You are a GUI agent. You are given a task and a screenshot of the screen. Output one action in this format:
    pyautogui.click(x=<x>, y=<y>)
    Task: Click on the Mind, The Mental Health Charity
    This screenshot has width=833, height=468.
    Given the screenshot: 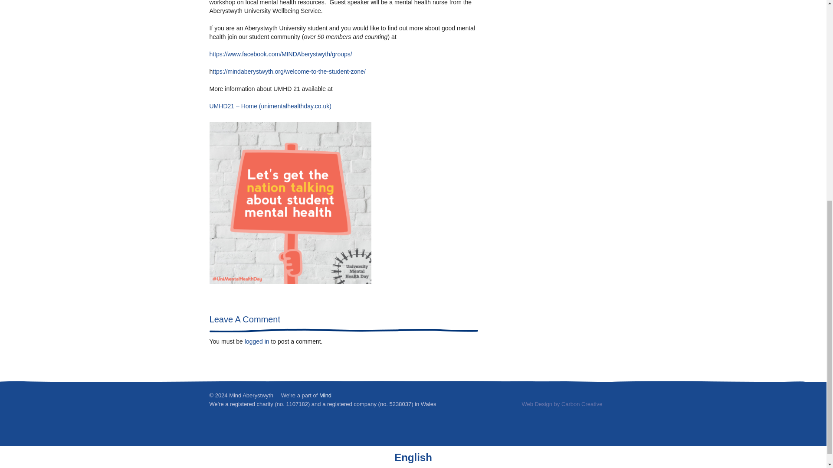 What is the action you would take?
    pyautogui.click(x=325, y=395)
    